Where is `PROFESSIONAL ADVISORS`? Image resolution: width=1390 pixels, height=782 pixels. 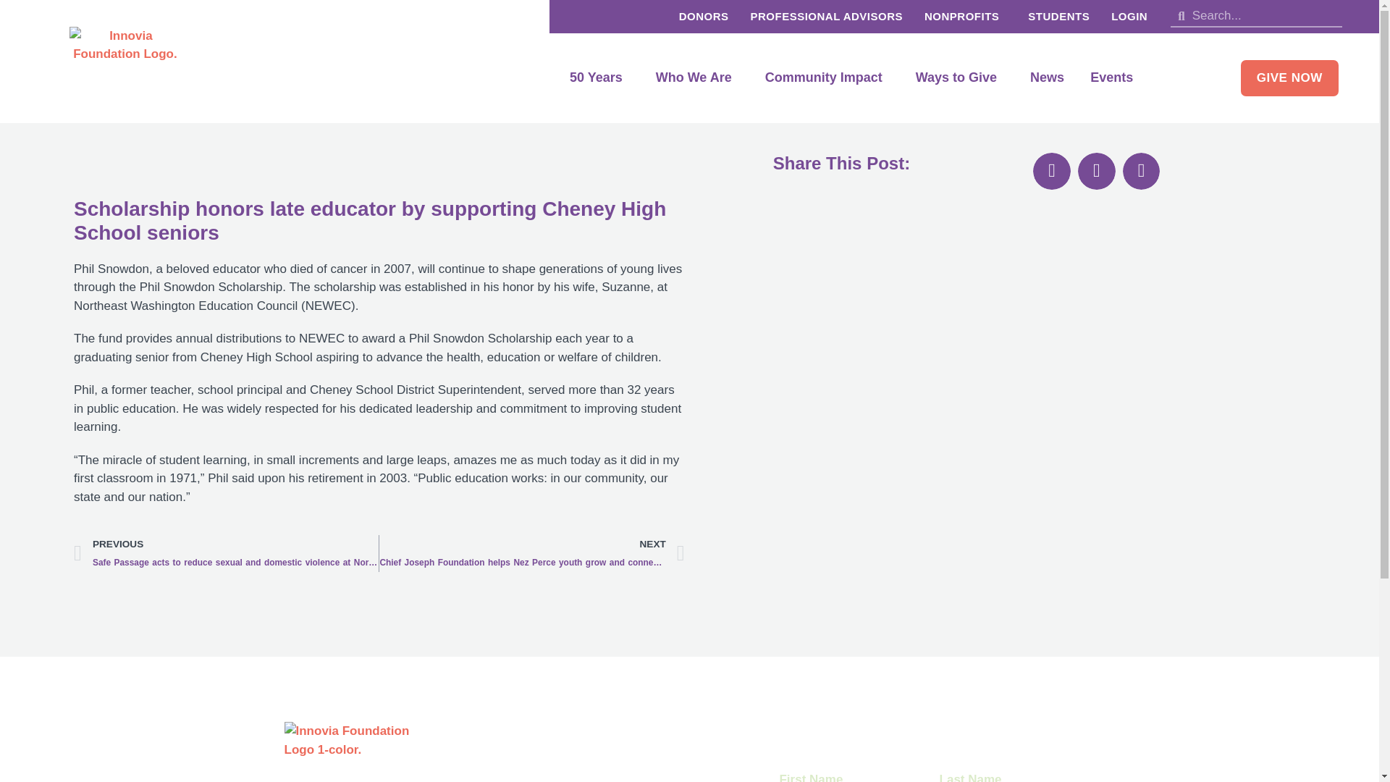
PROFESSIONAL ADVISORS is located at coordinates (826, 17).